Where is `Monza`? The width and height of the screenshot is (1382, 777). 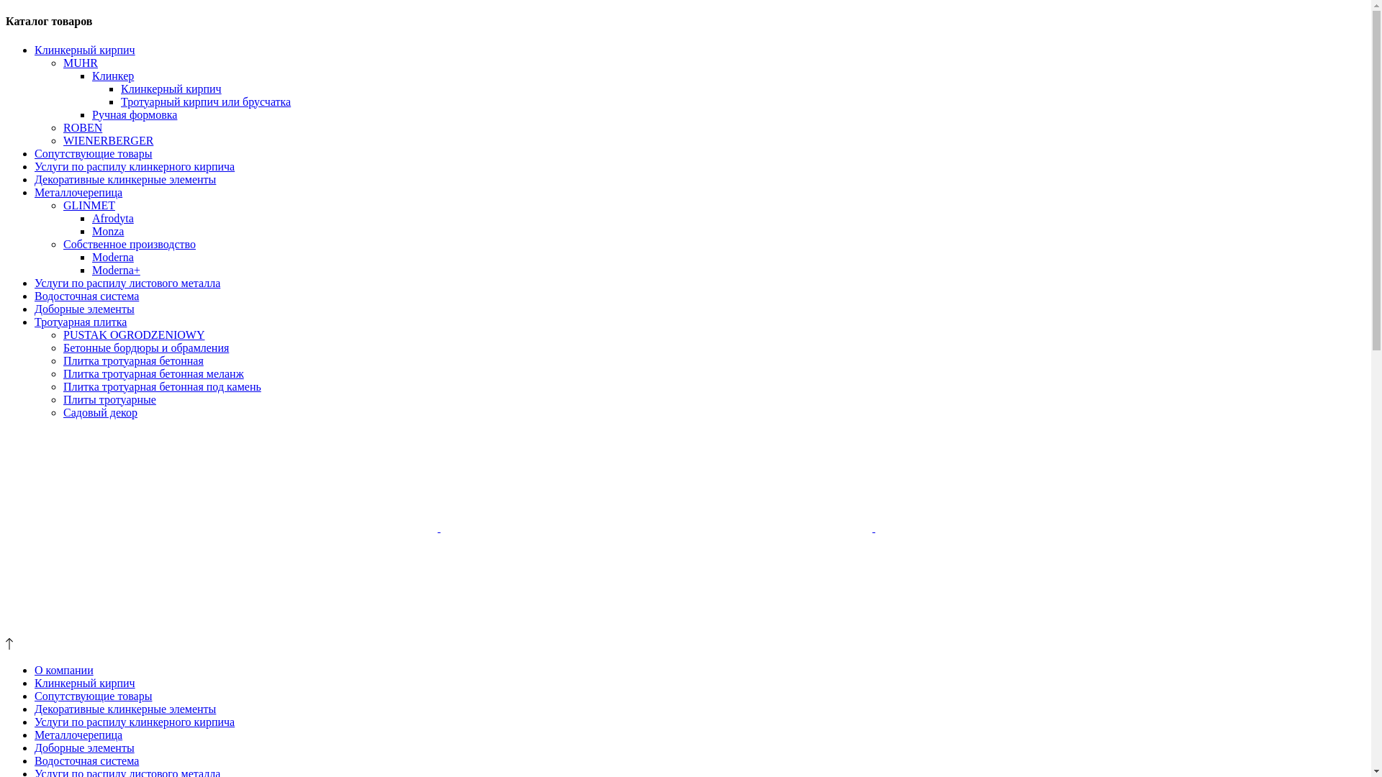
Monza is located at coordinates (108, 232).